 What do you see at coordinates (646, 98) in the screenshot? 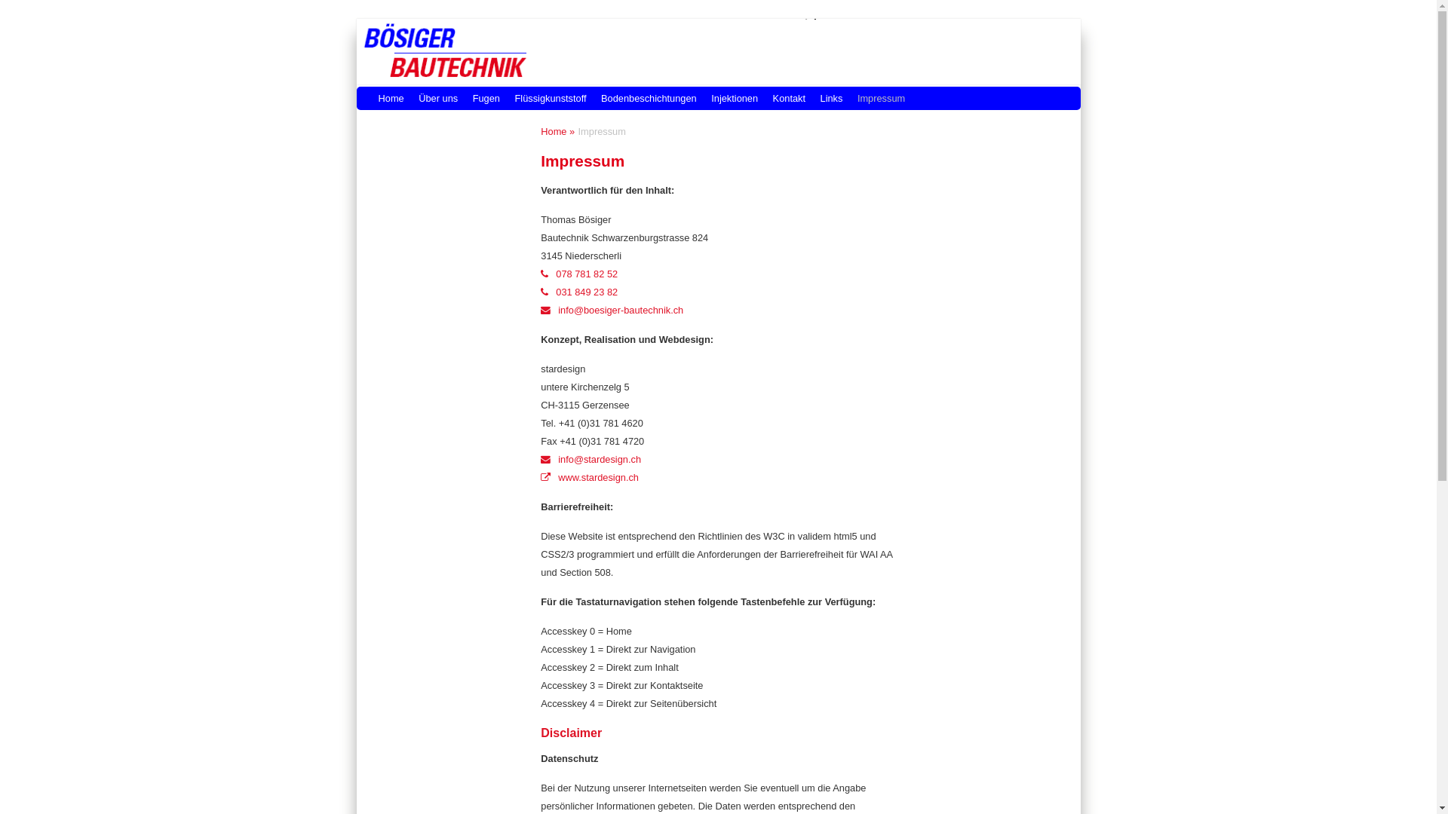
I see `Bodenbeschichtungen` at bounding box center [646, 98].